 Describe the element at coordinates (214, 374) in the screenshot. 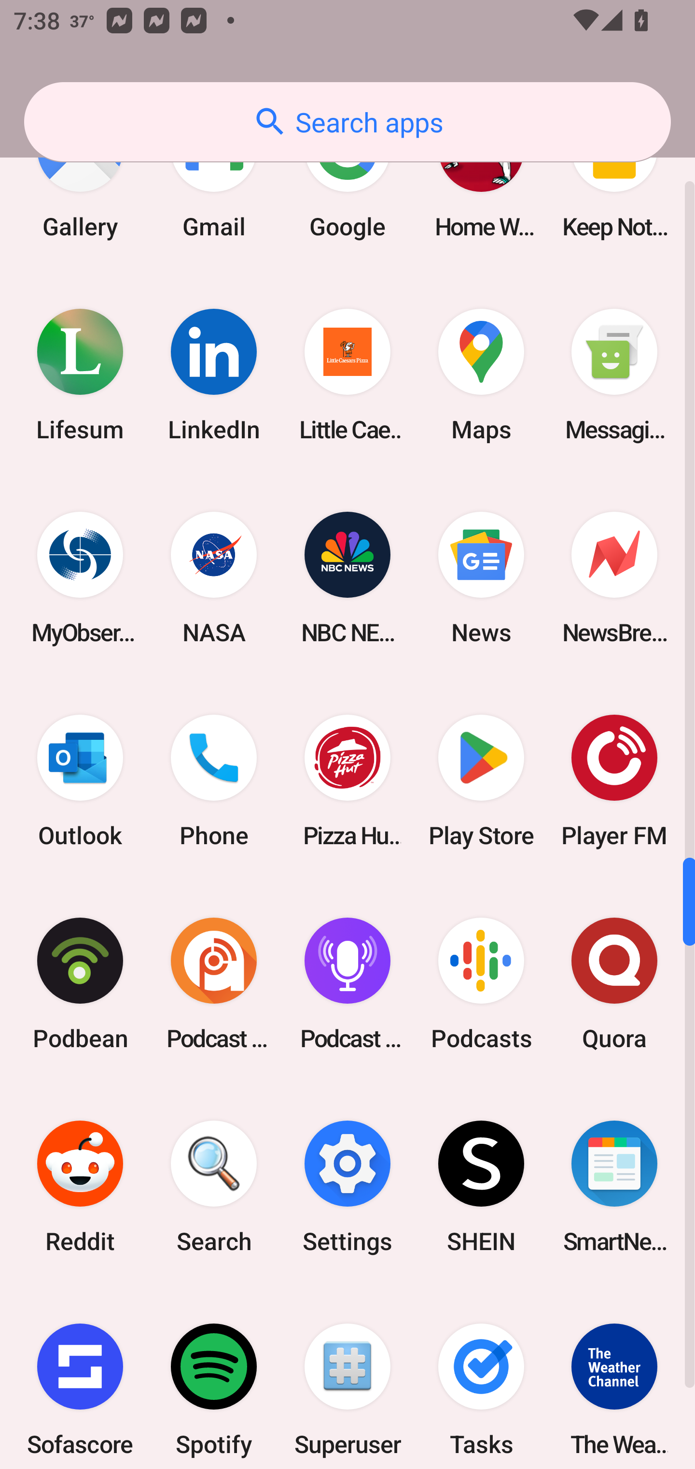

I see `LinkedIn` at that location.